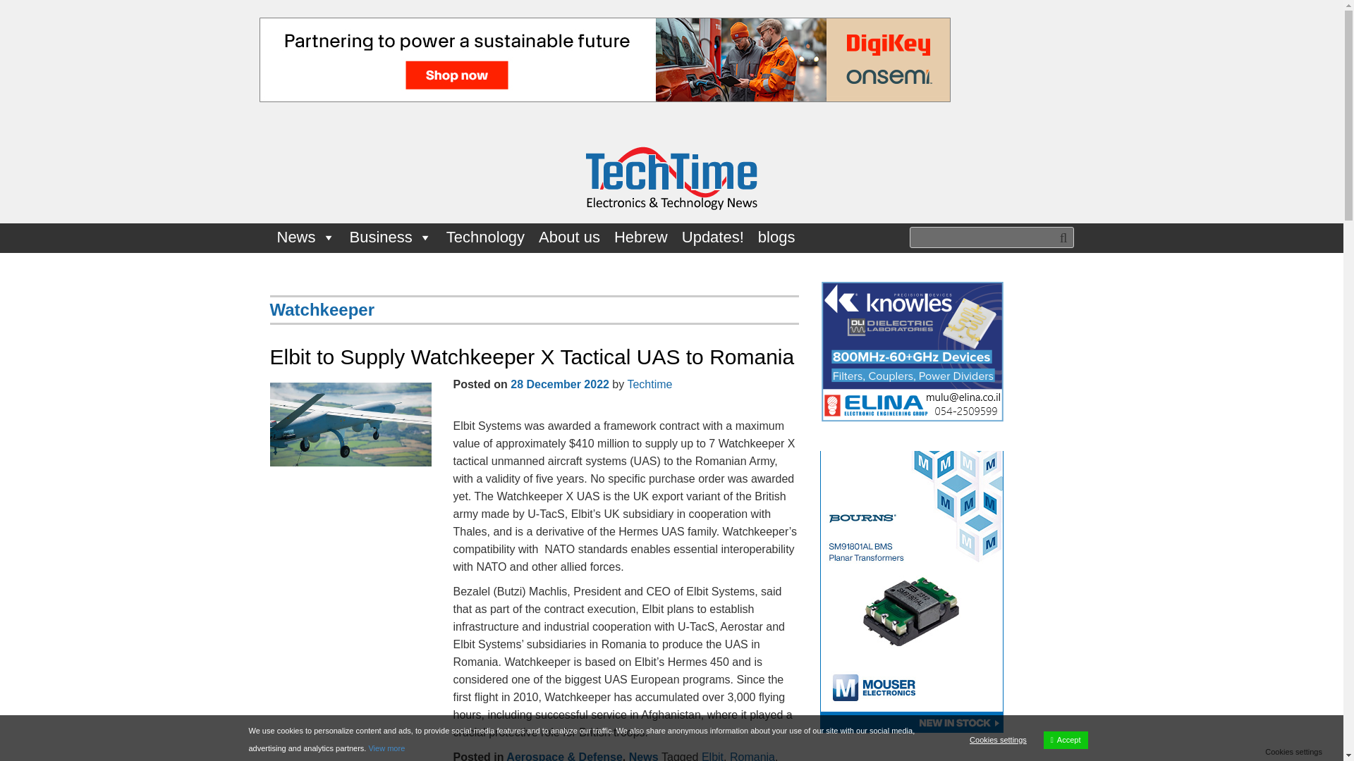 The width and height of the screenshot is (1354, 761). I want to click on Technology, so click(485, 237).